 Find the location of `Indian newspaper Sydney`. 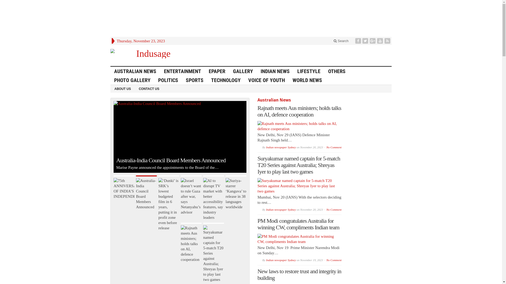

Indian newspaper Sydney is located at coordinates (281, 147).